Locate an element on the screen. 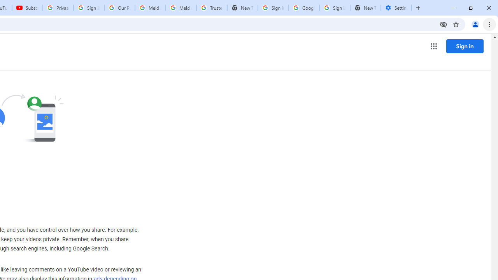 The height and width of the screenshot is (280, 498). Google Cybersecurity Innovations - Google Safety Center is located at coordinates (304, 8).